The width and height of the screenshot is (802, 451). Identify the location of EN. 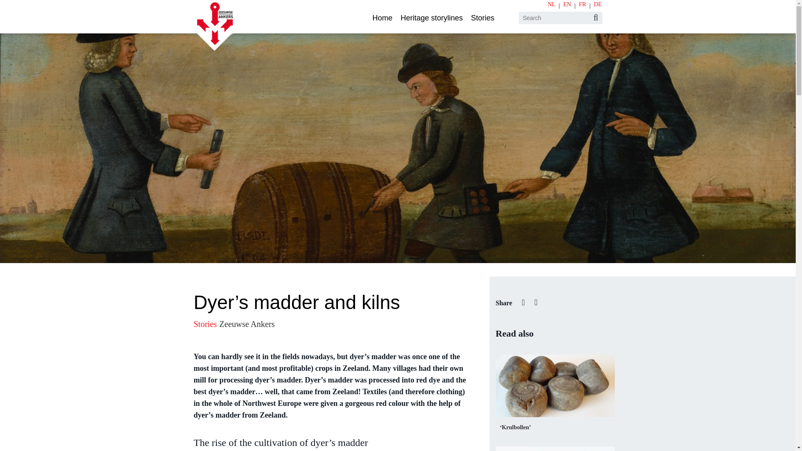
(567, 6).